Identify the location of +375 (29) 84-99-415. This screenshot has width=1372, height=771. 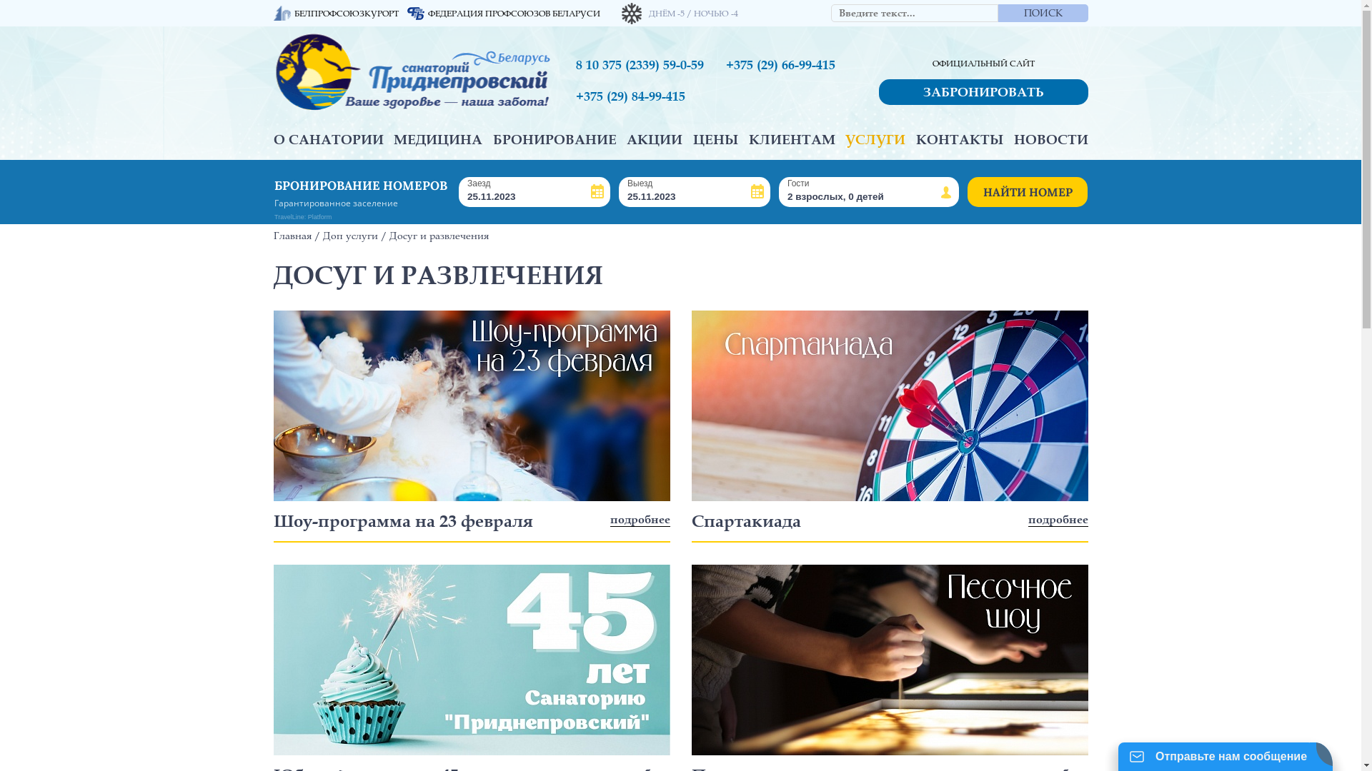
(640, 96).